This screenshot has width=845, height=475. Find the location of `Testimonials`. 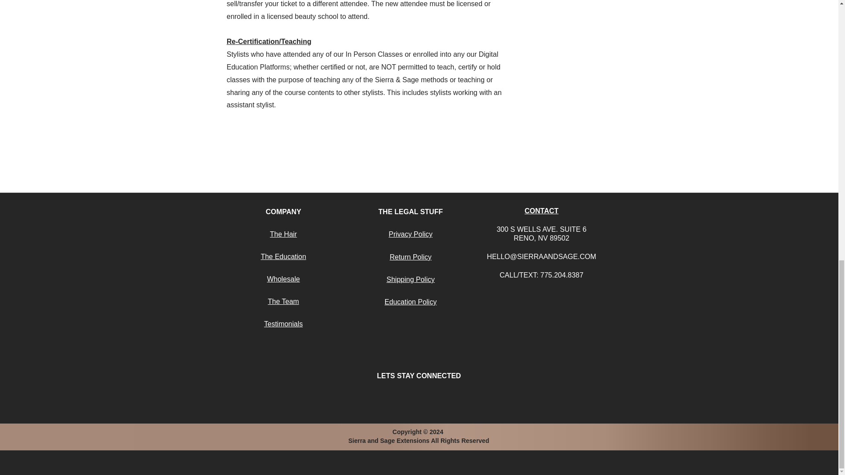

Testimonials is located at coordinates (283, 324).